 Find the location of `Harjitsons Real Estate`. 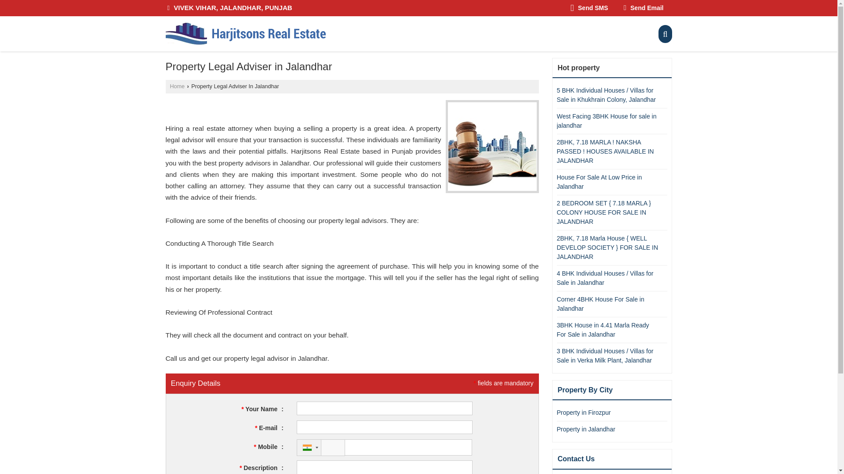

Harjitsons Real Estate is located at coordinates (245, 33).